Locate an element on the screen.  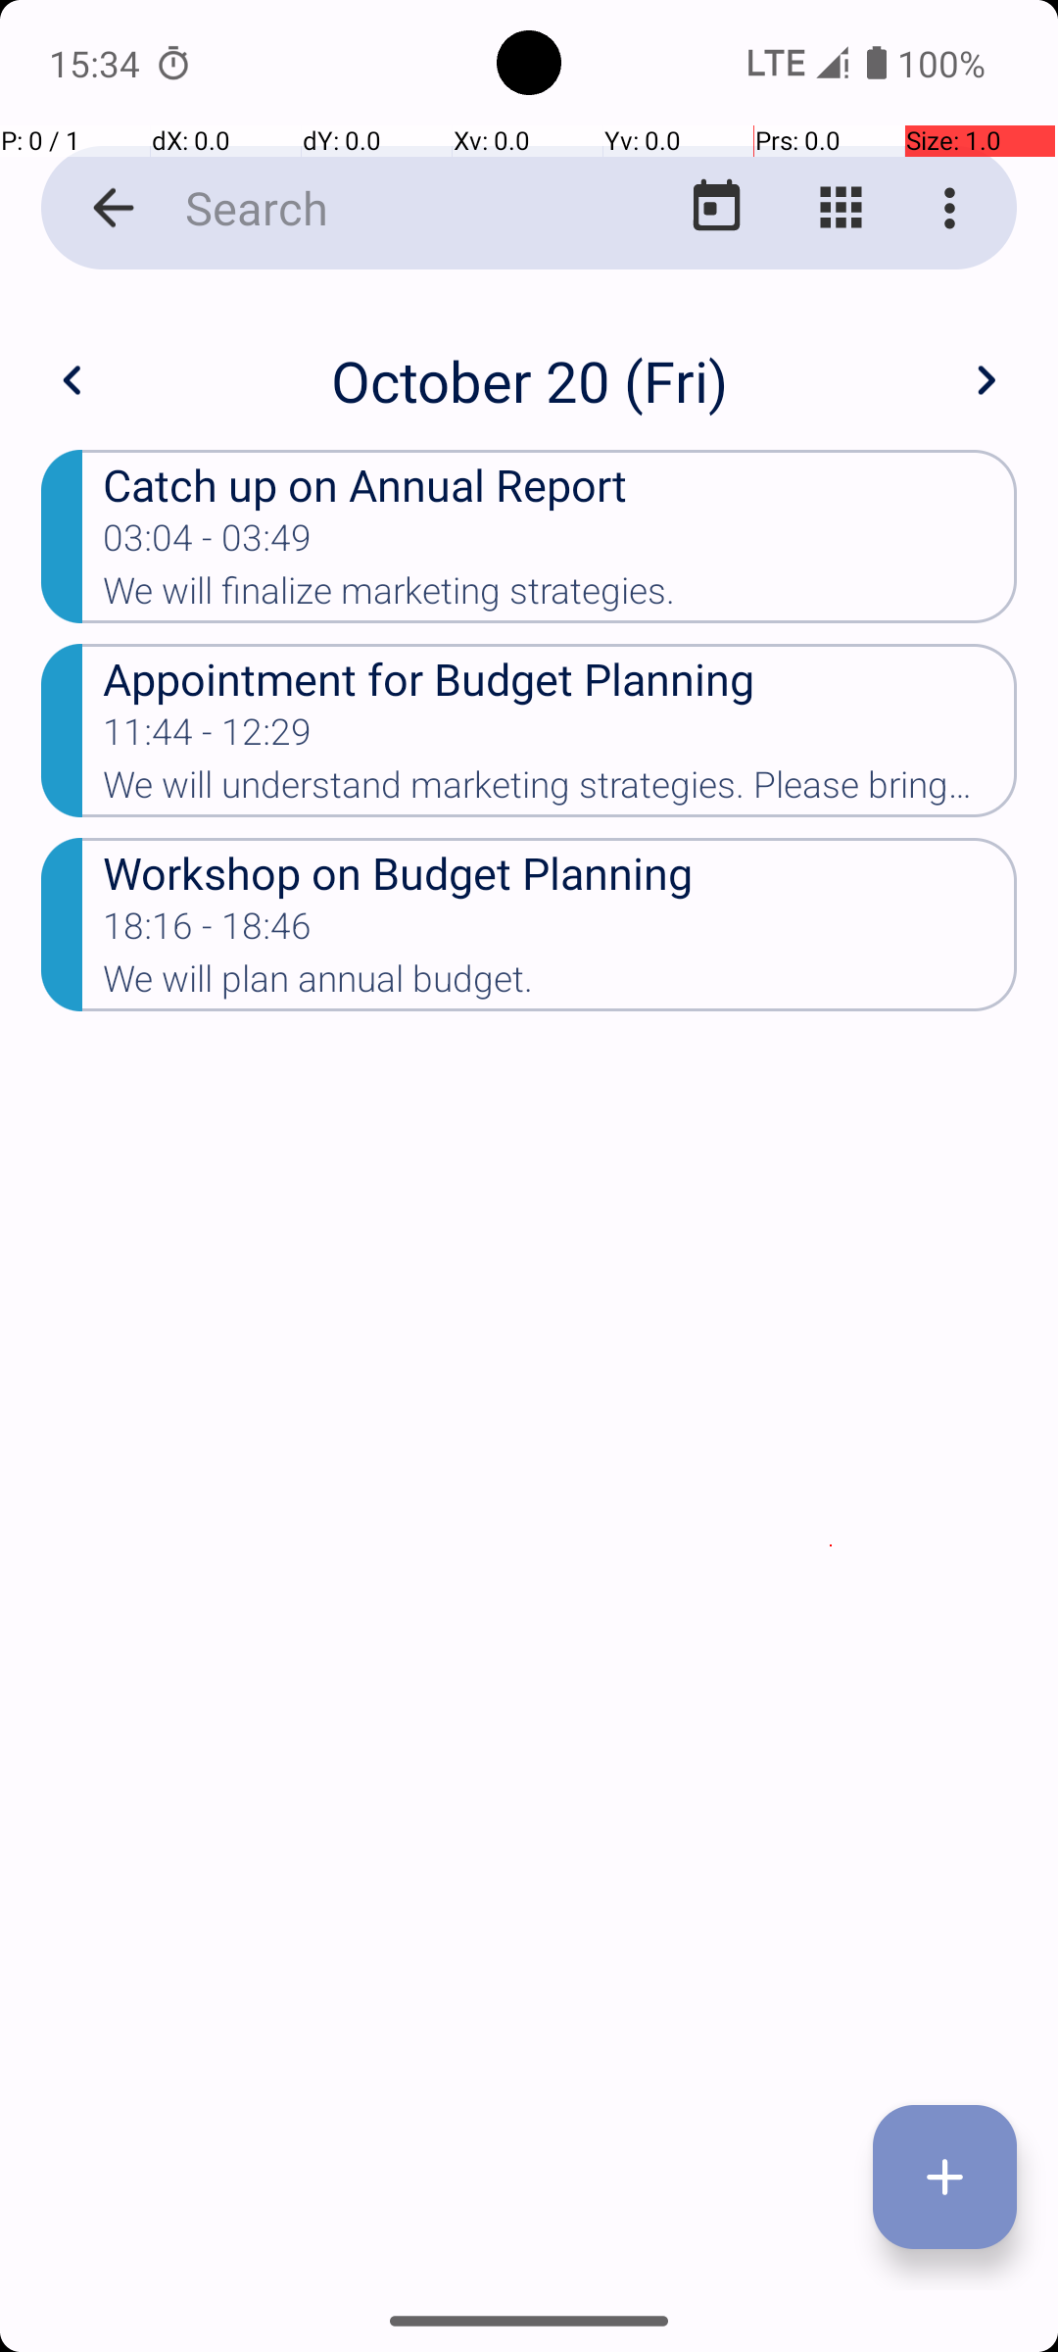
We will understand marketing strategies. Please bring relevant documents. is located at coordinates (560, 790).